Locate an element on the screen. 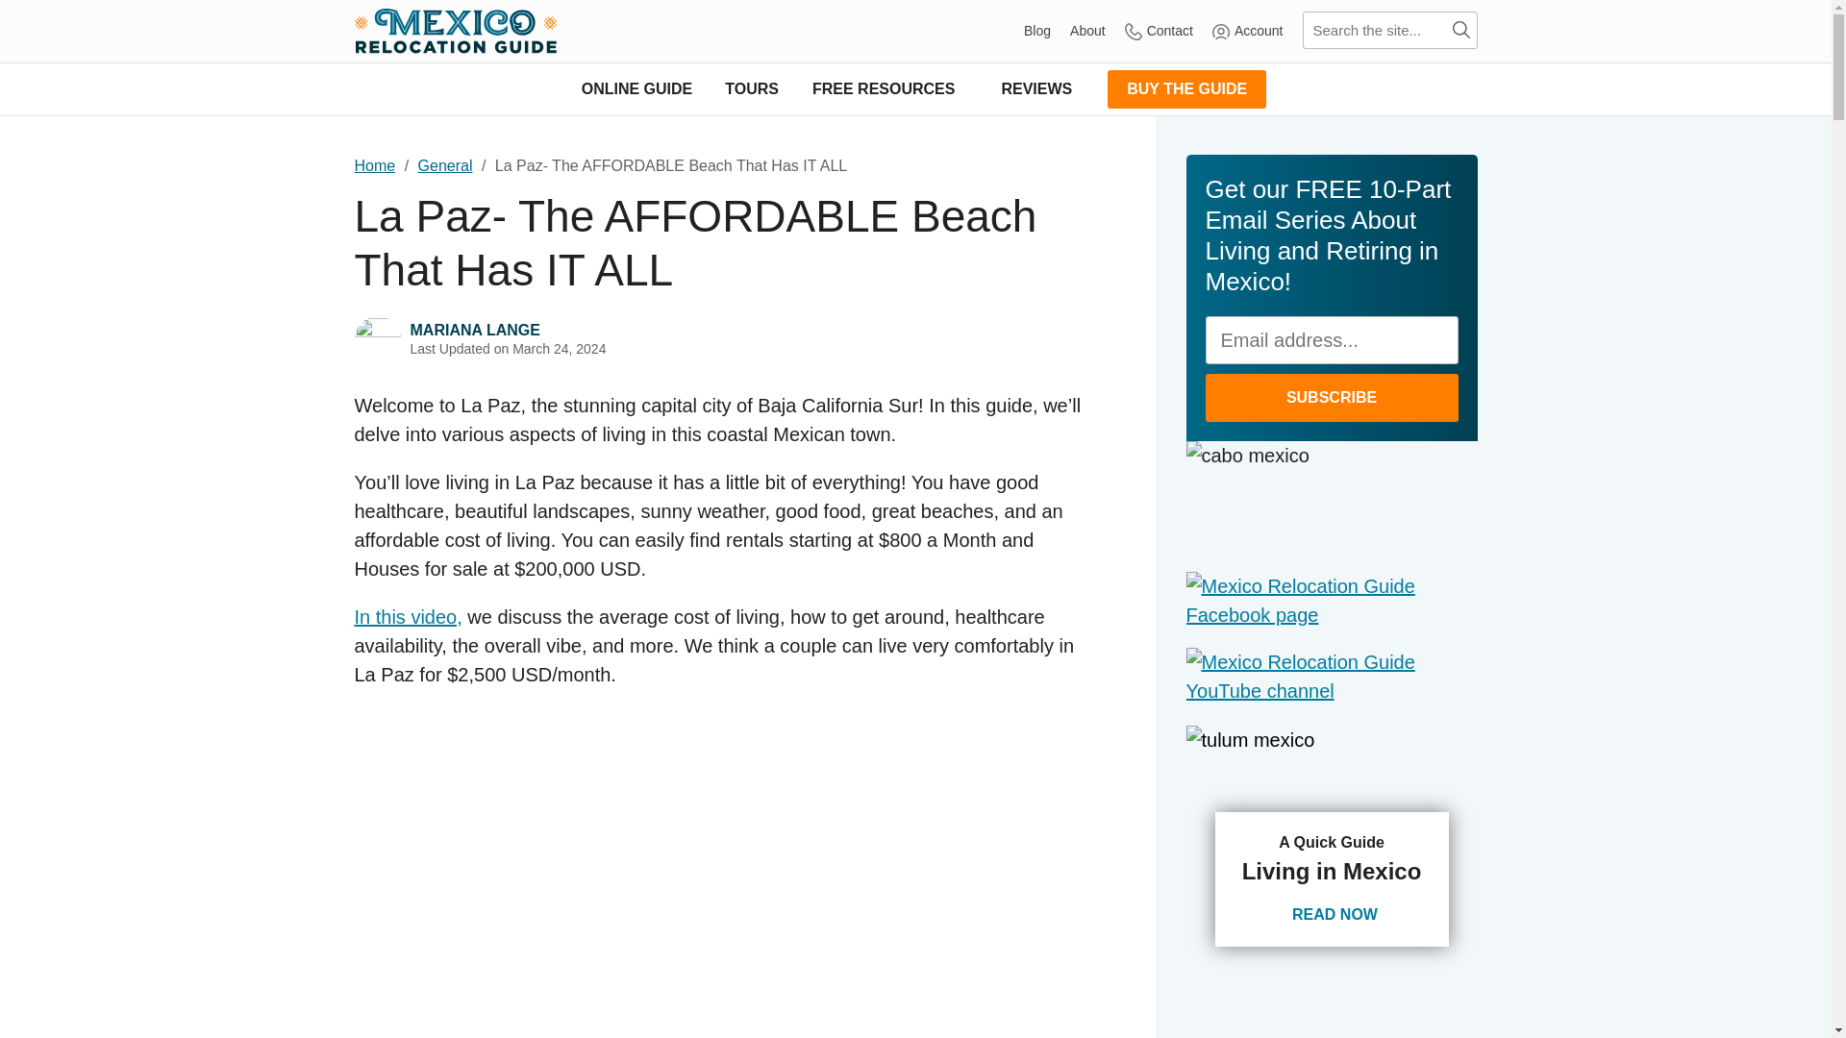 The width and height of the screenshot is (1846, 1038). FREE RESOURCES is located at coordinates (889, 88).